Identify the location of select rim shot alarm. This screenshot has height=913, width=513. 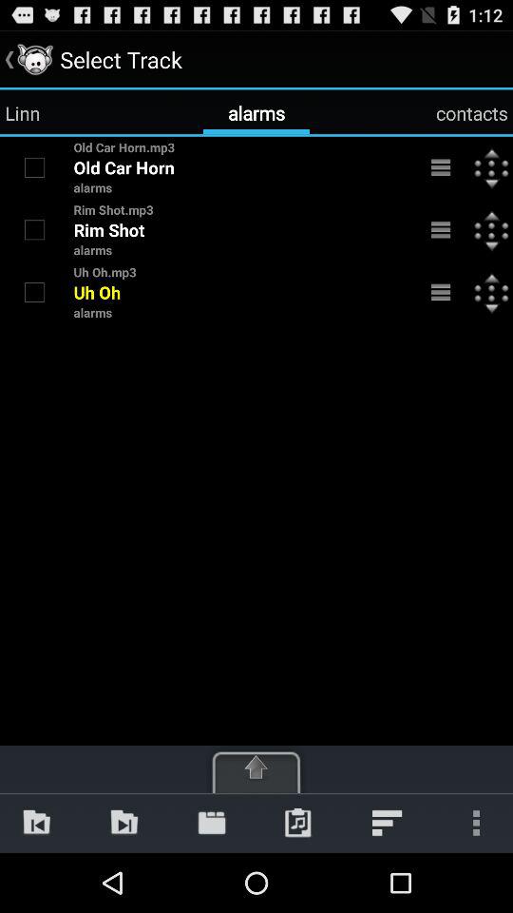
(34, 229).